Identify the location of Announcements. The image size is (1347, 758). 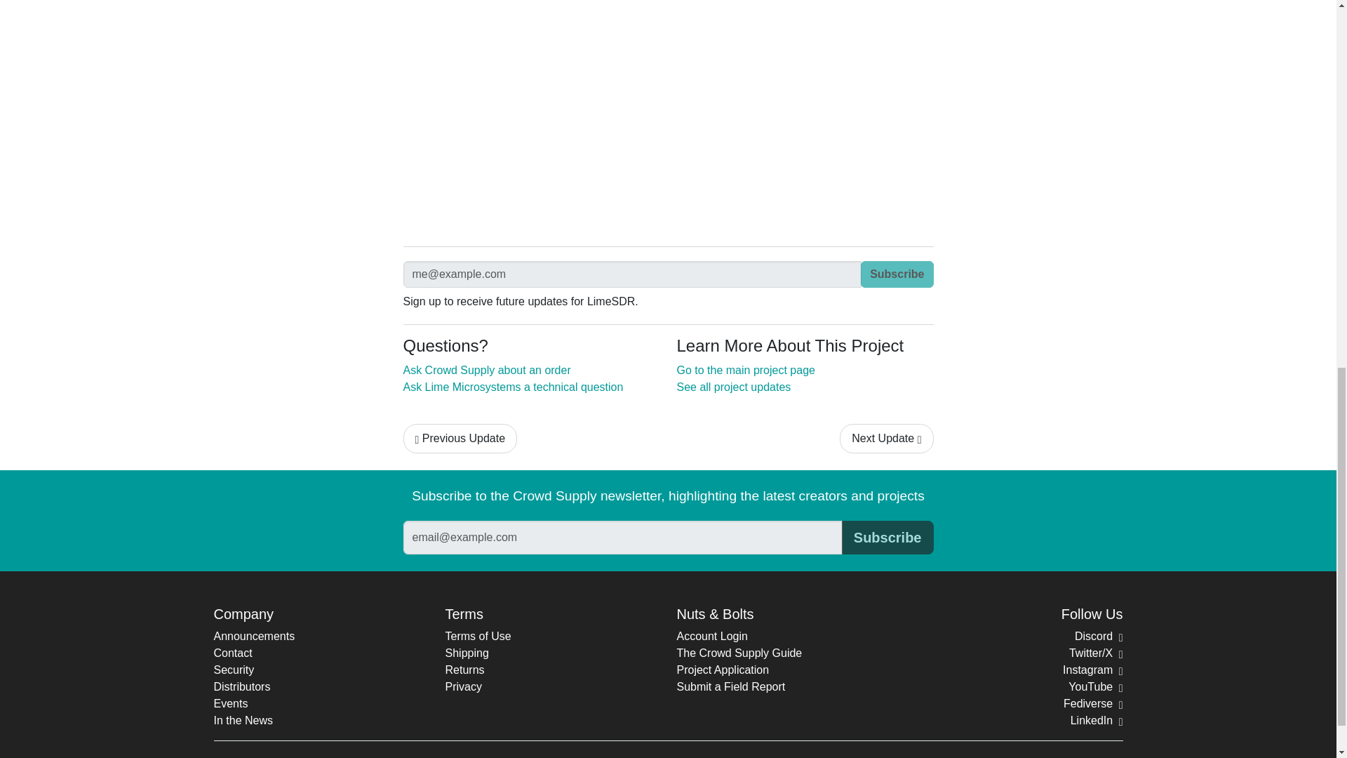
(254, 636).